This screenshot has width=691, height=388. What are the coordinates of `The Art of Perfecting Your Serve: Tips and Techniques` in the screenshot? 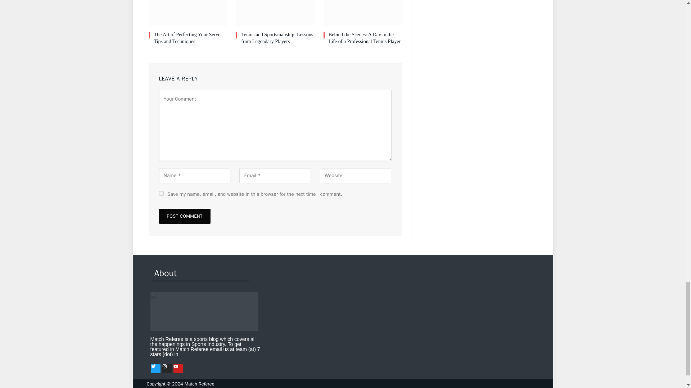 It's located at (188, 13).